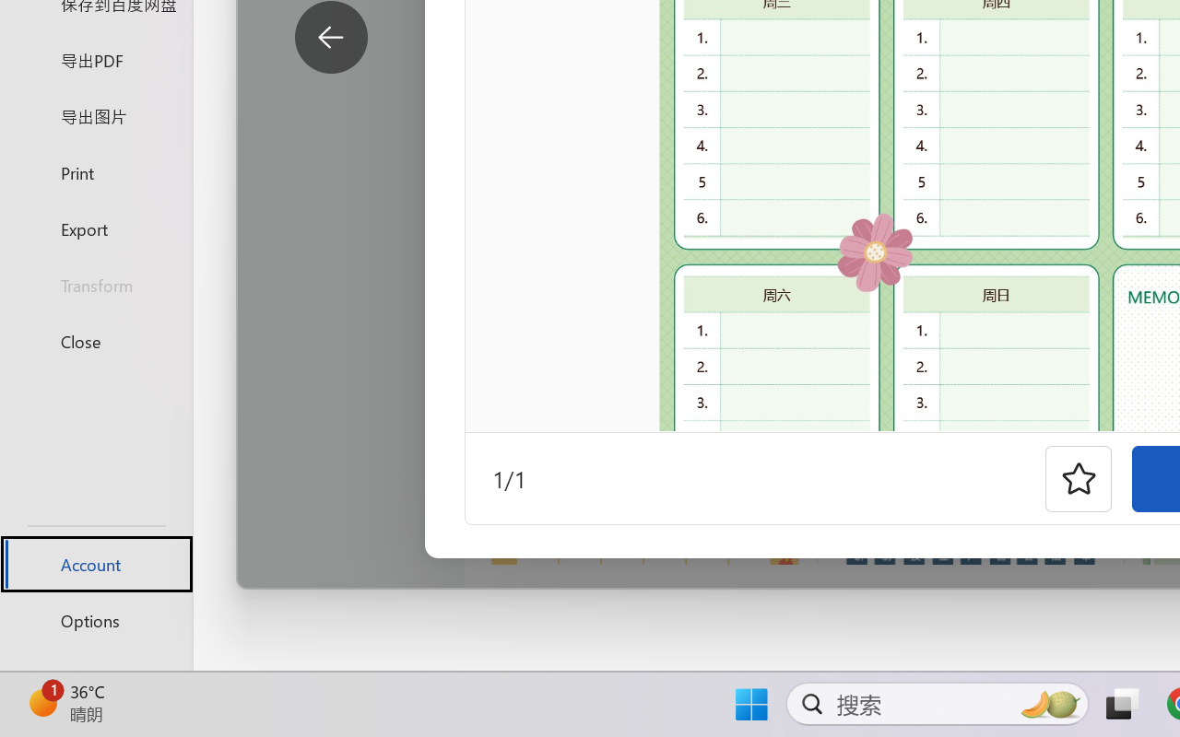 The height and width of the screenshot is (737, 1180). Describe the element at coordinates (96, 564) in the screenshot. I see `Account` at that location.